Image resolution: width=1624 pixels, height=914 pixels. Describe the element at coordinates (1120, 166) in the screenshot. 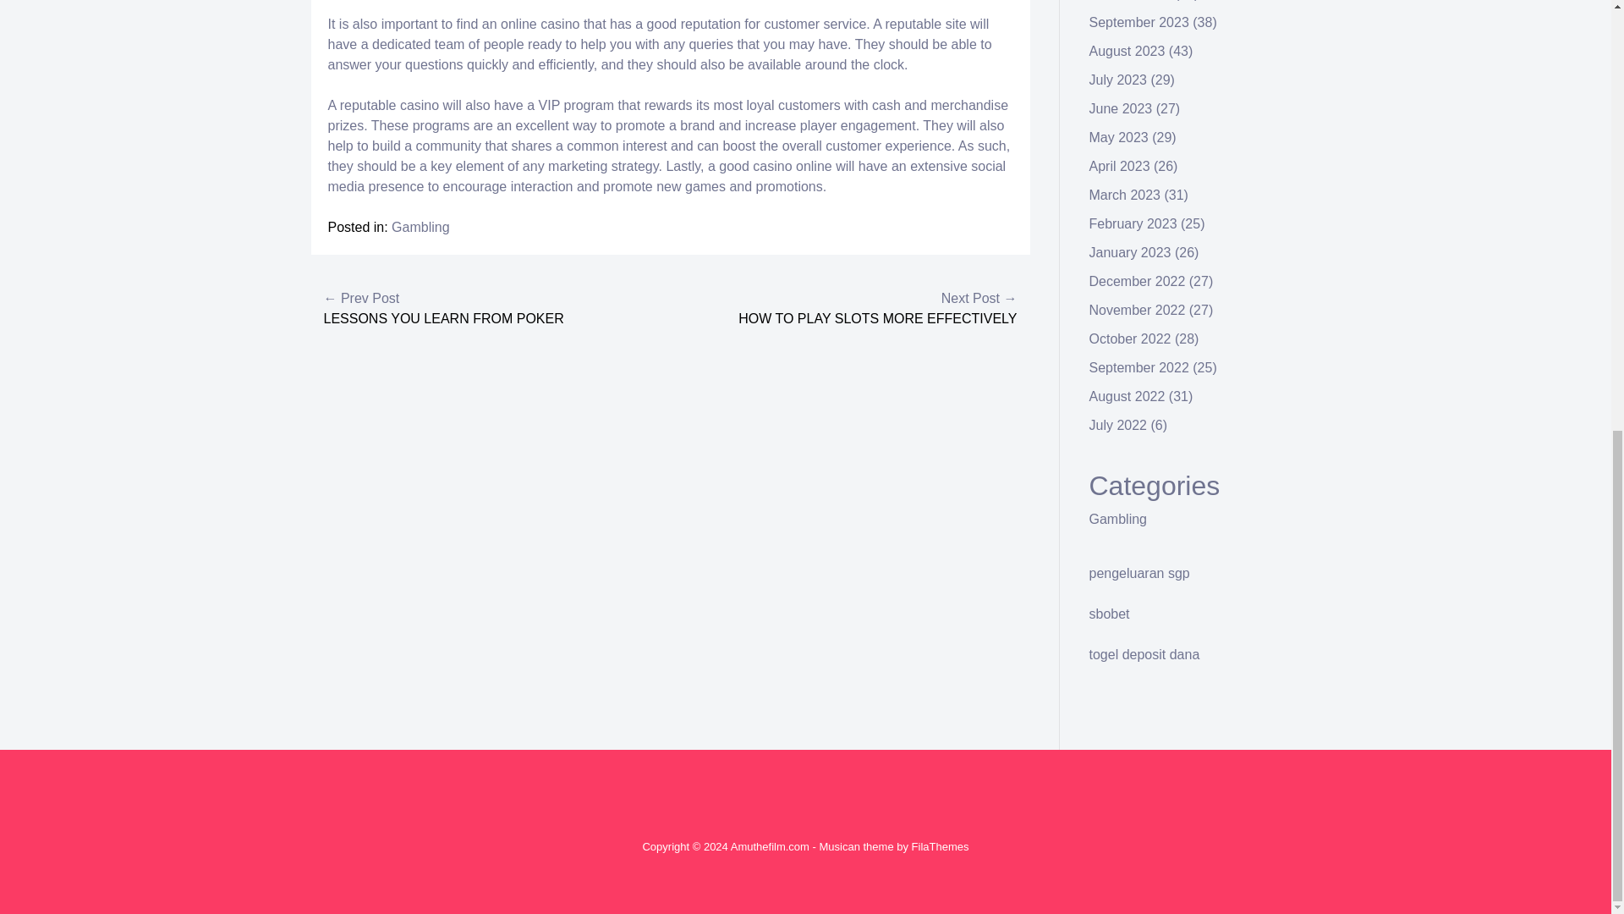

I see `April 2023` at that location.